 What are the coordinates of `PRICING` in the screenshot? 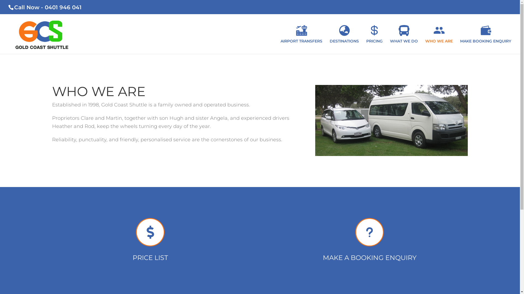 It's located at (374, 39).